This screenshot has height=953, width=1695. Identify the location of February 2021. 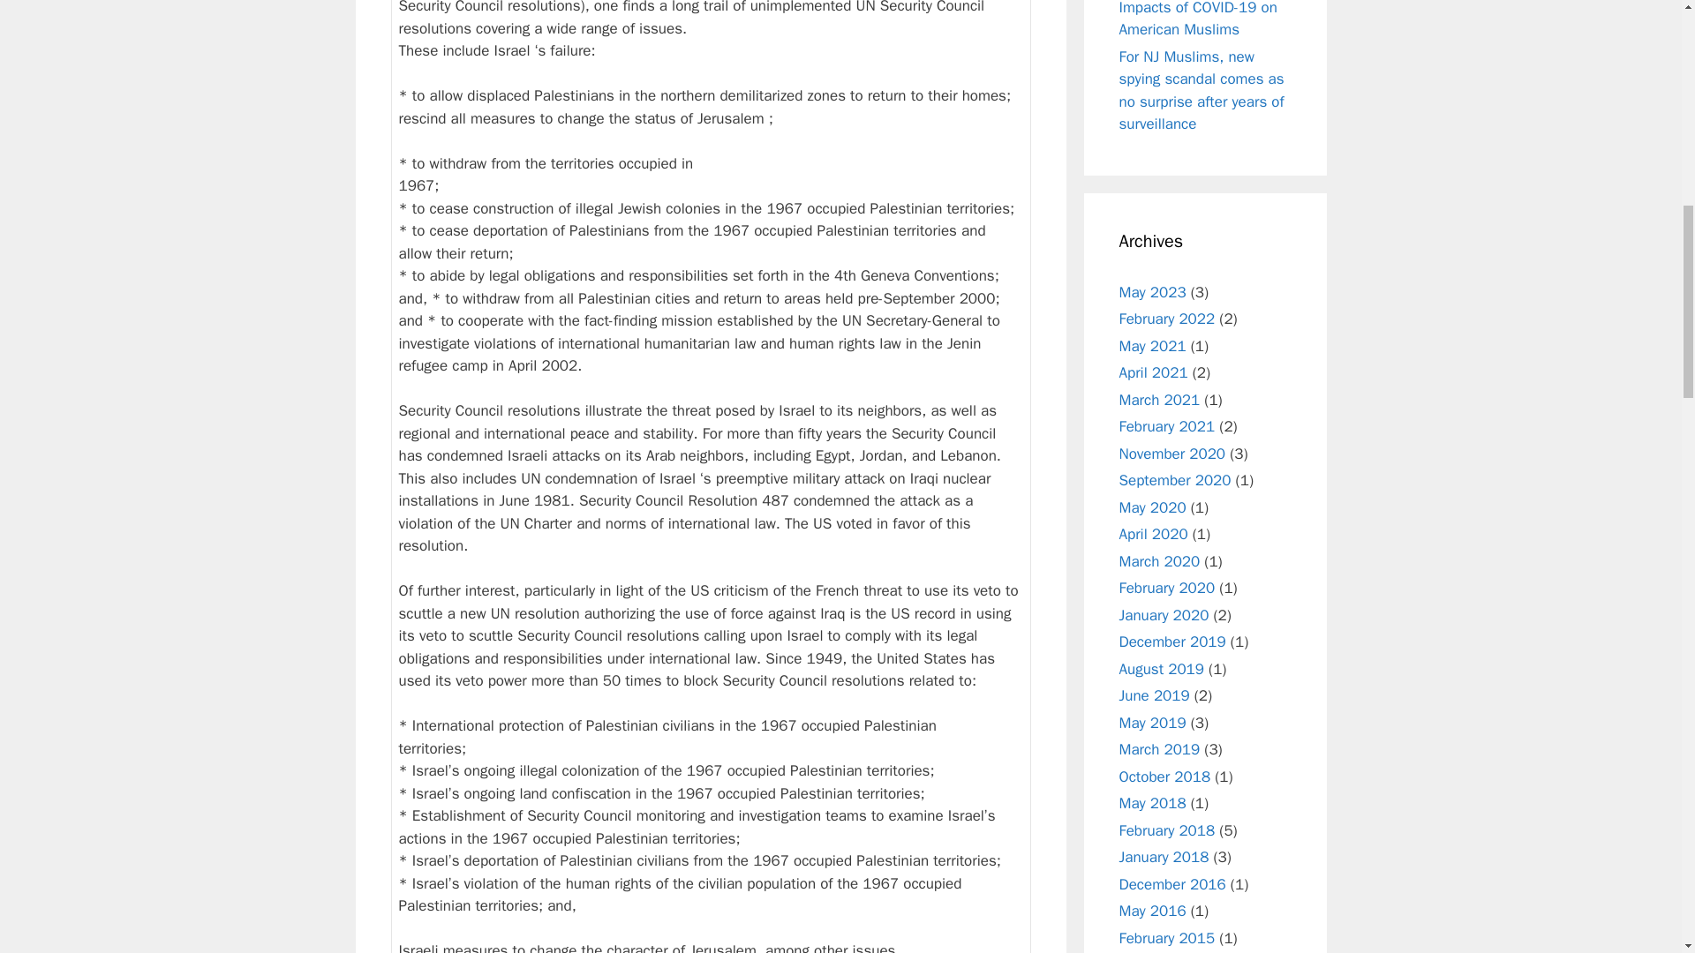
(1167, 426).